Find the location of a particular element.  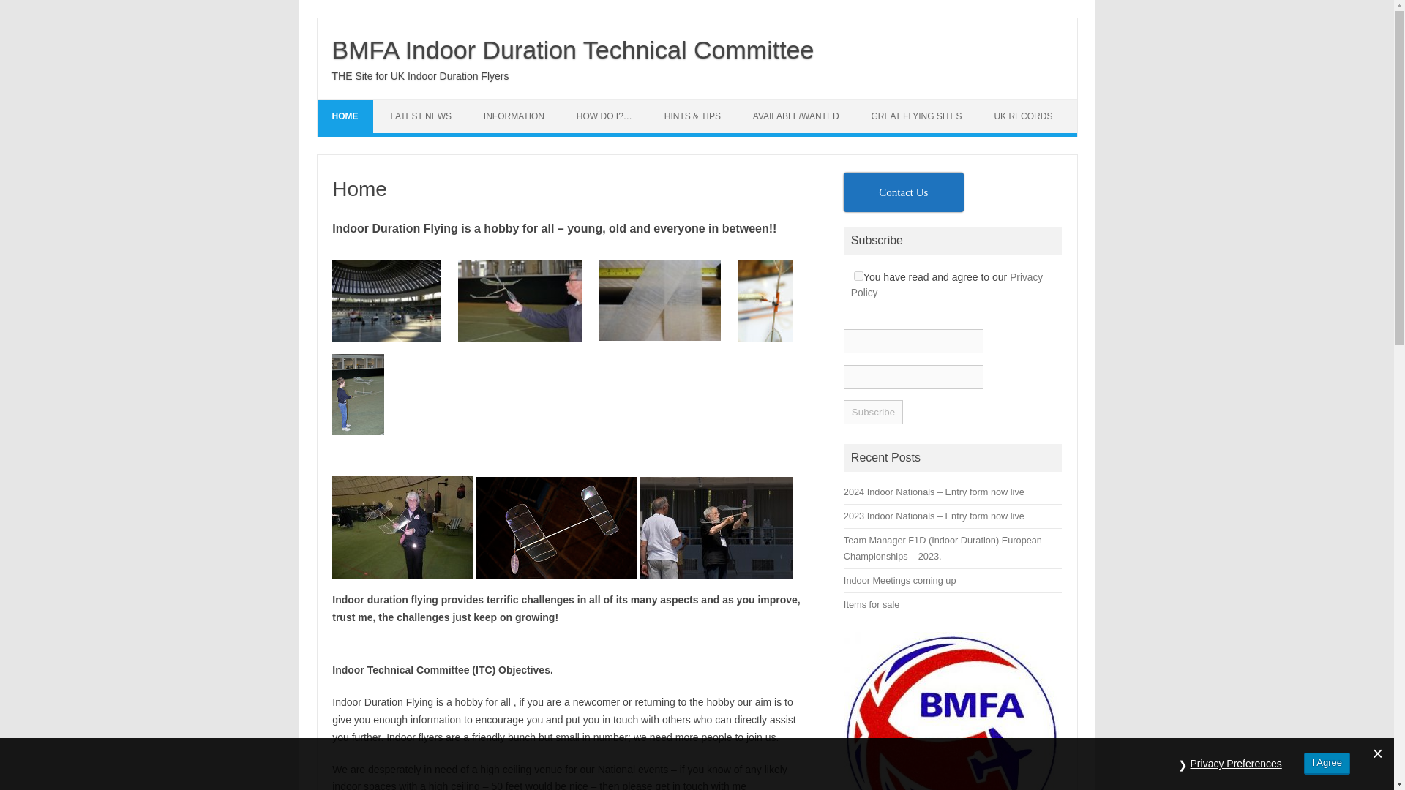

INFORMATION is located at coordinates (514, 116).